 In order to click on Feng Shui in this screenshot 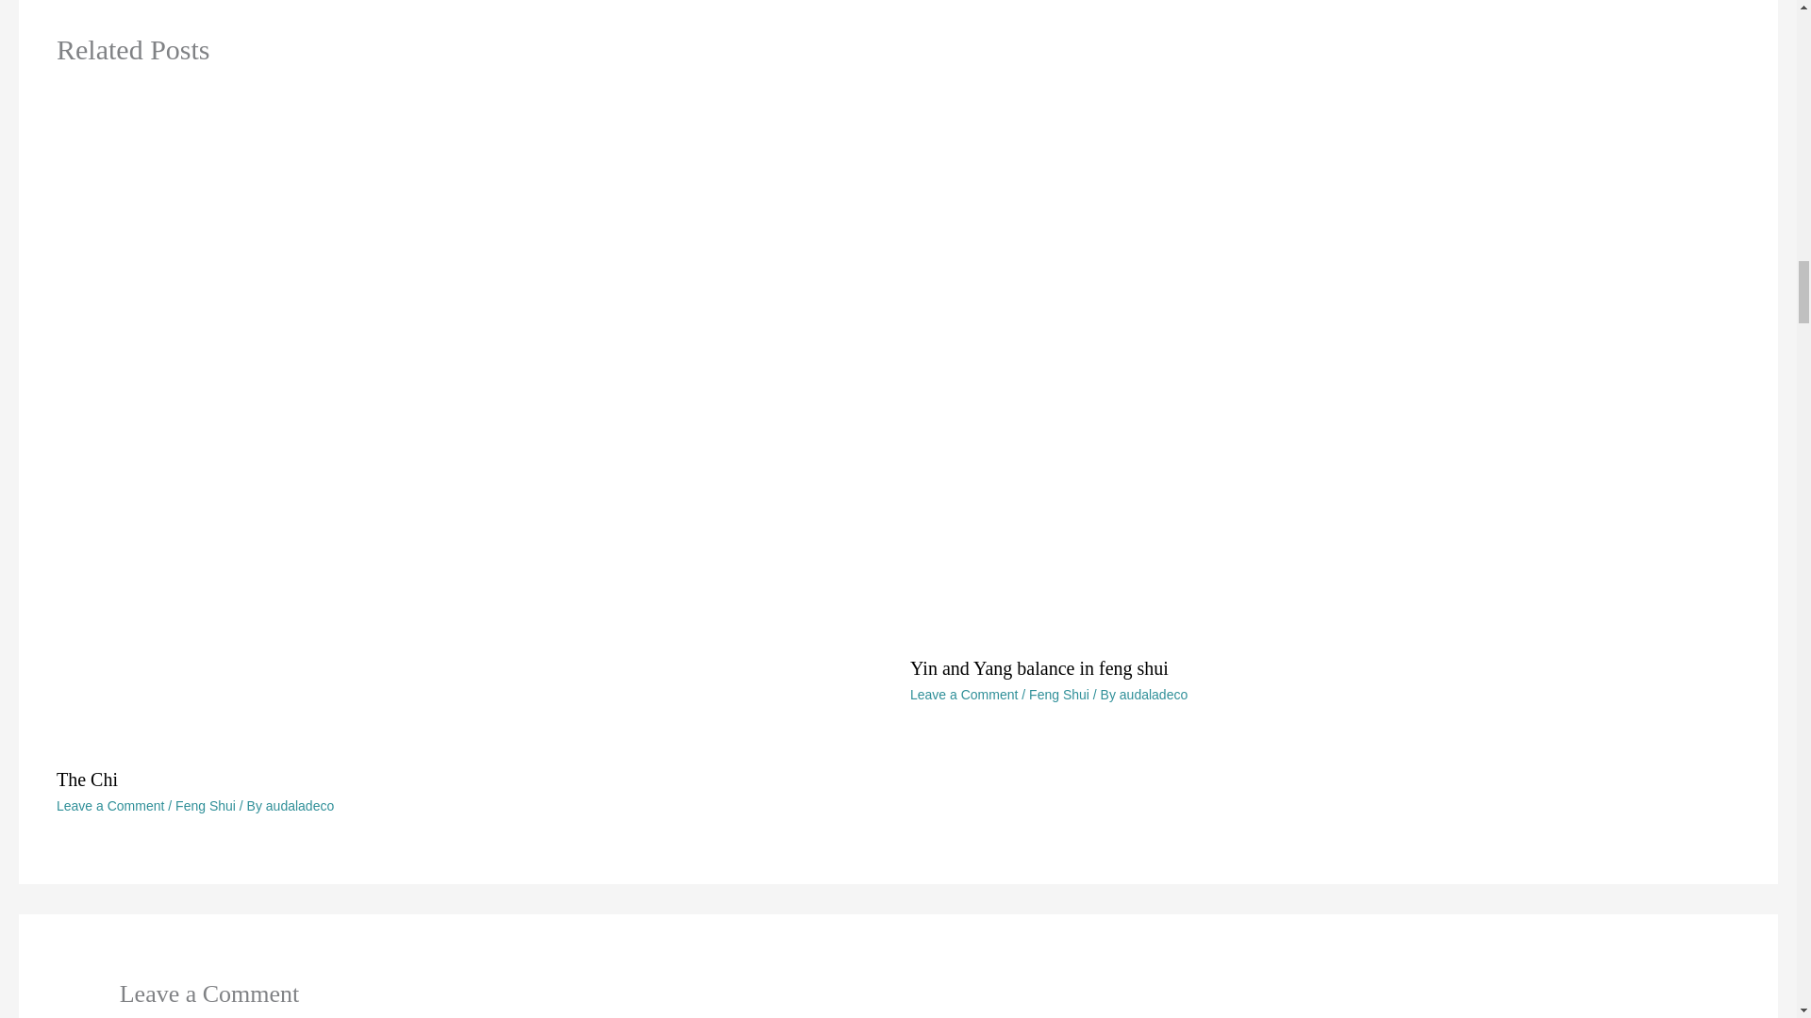, I will do `click(1058, 695)`.